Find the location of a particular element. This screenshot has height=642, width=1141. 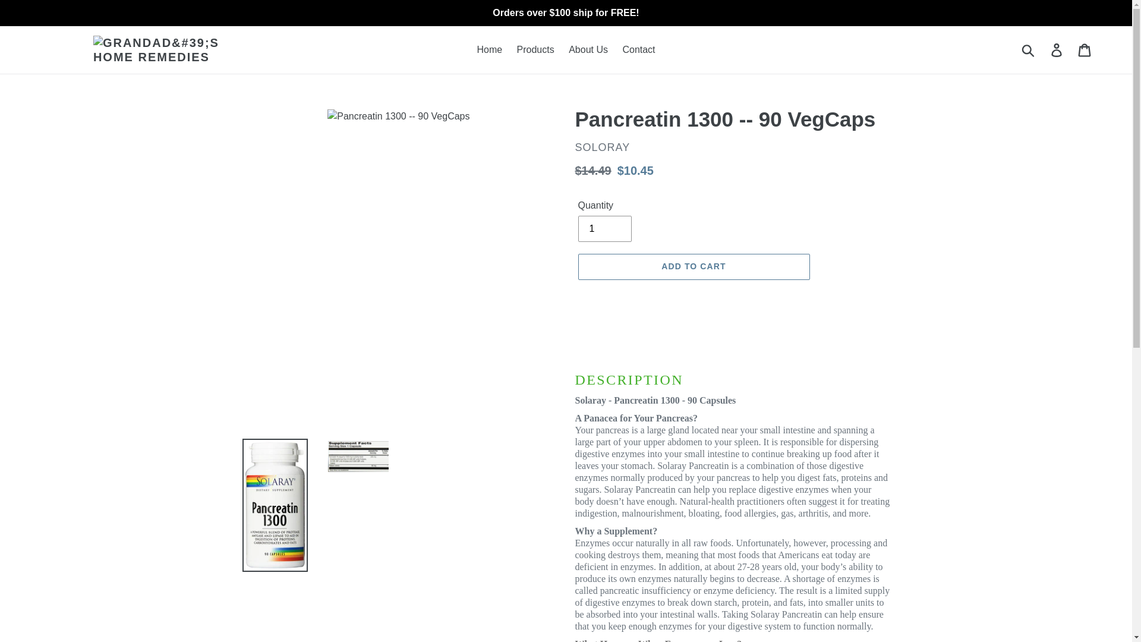

Products is located at coordinates (535, 50).